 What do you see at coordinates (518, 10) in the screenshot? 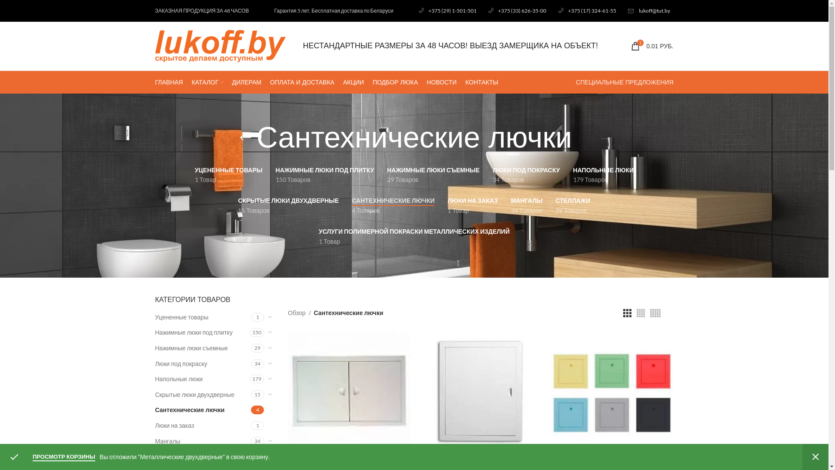
I see `+375 (33) 626-35-00` at bounding box center [518, 10].